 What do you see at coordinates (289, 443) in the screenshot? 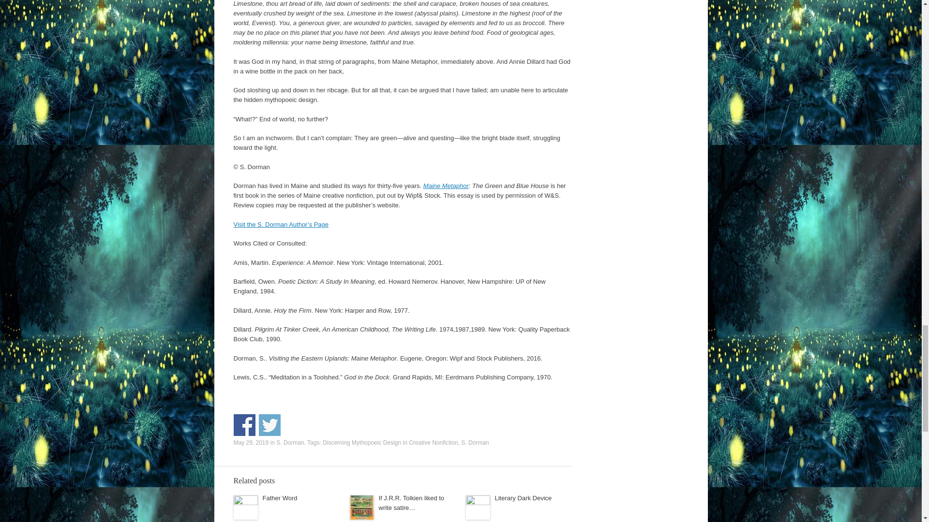
I see `S. Dorman` at bounding box center [289, 443].